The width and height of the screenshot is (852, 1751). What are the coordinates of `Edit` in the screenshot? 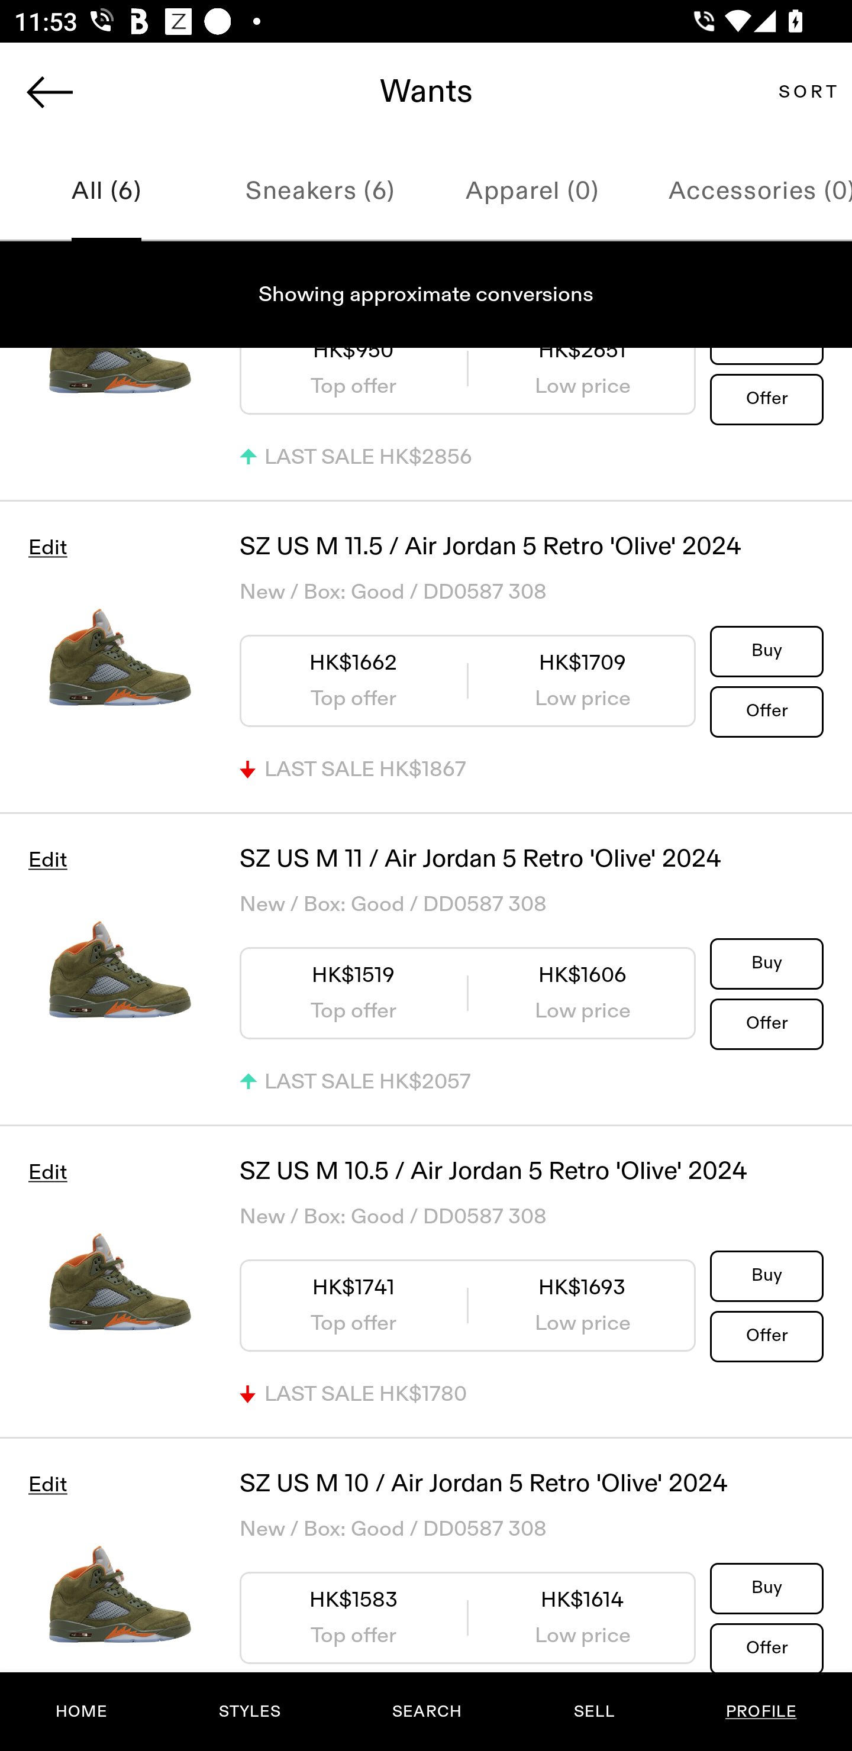 It's located at (47, 548).